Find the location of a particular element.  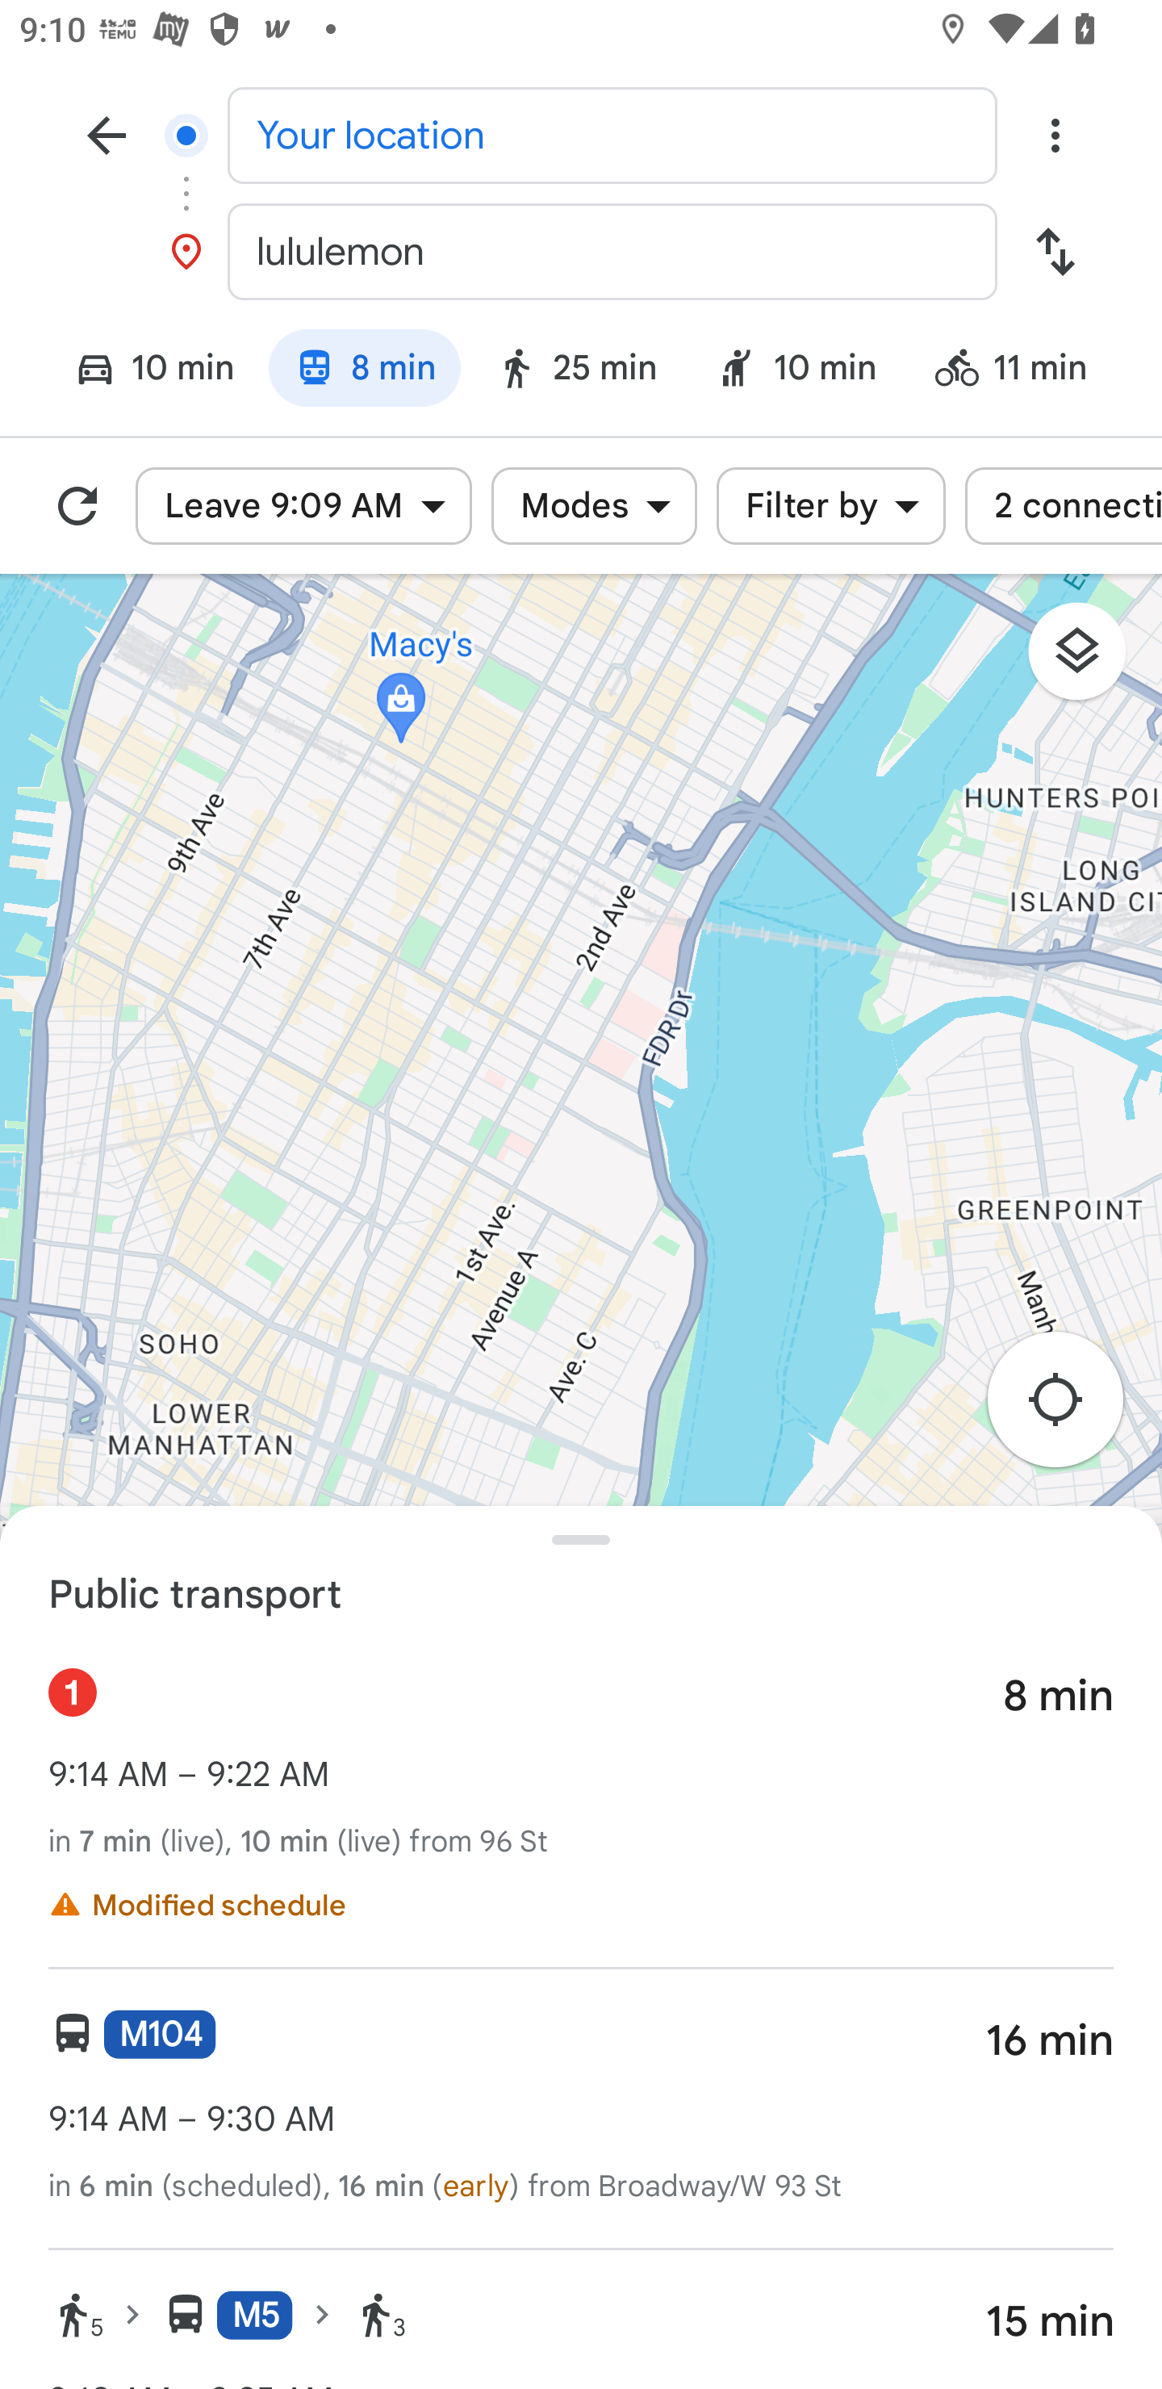

Bicycling mode: 11 min 11 min is located at coordinates (1023, 372).